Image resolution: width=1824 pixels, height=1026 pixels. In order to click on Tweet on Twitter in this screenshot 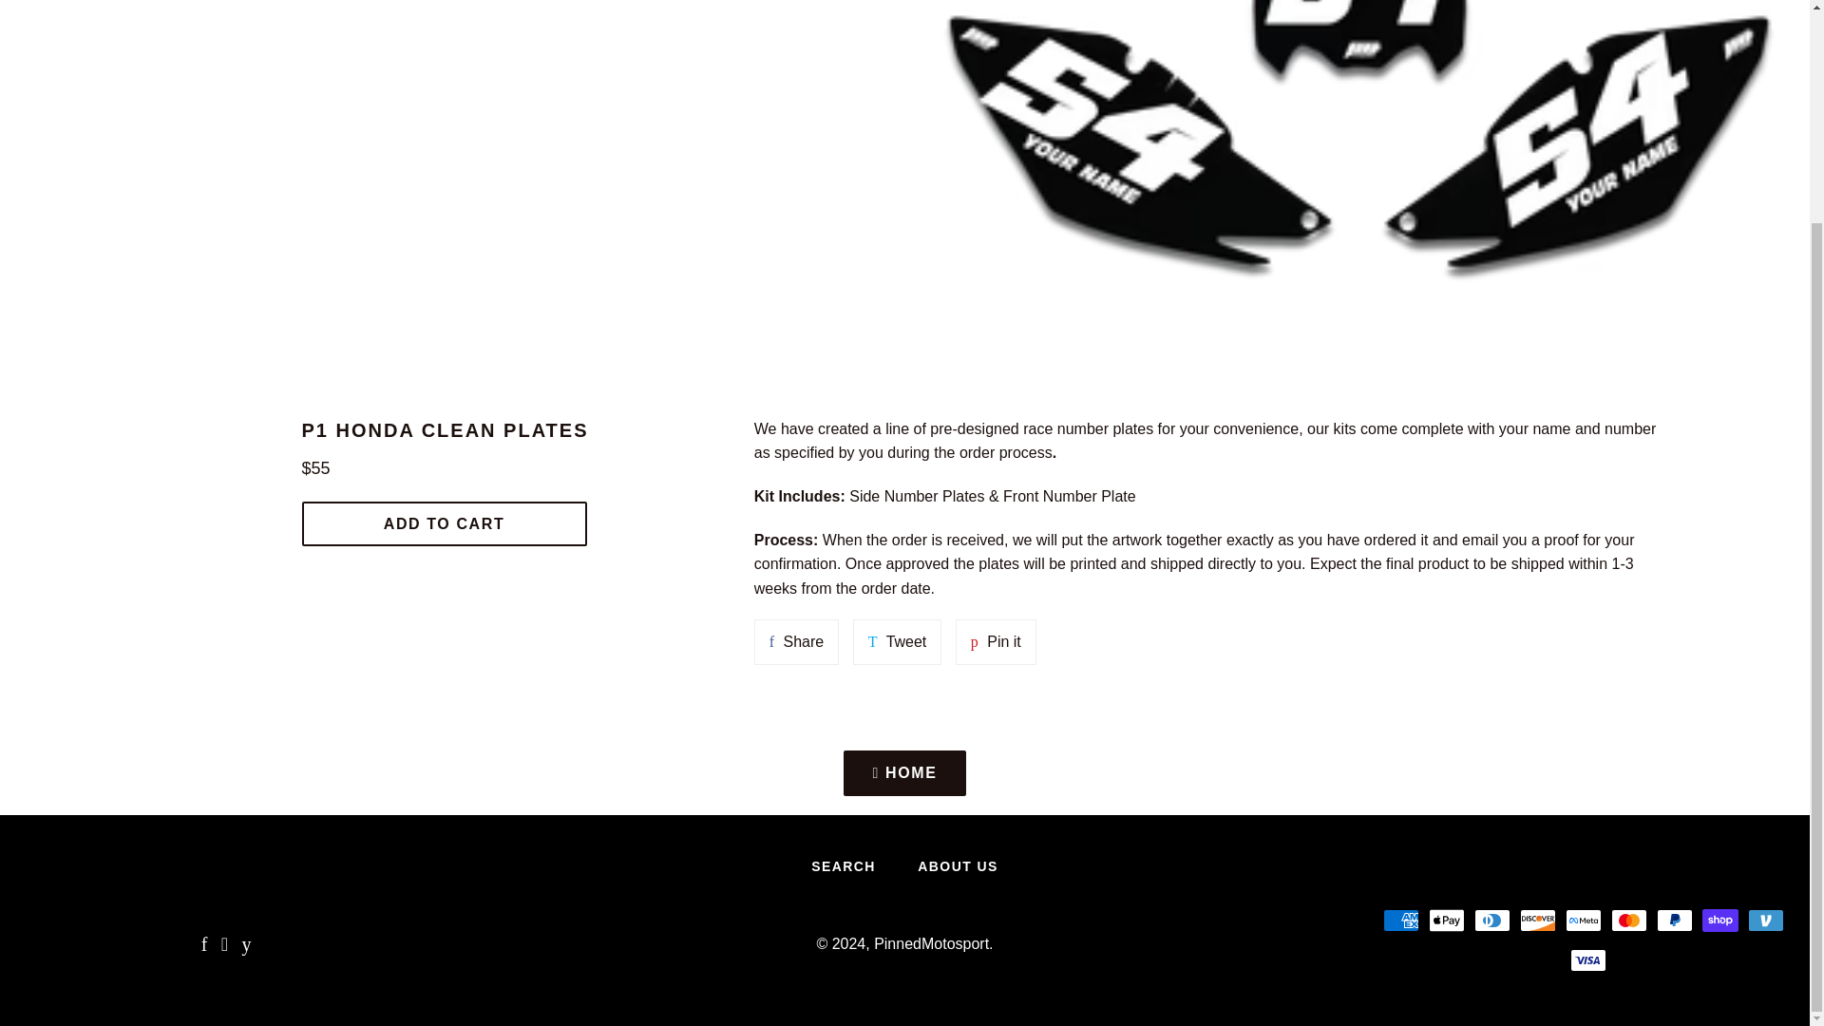, I will do `click(898, 642)`.